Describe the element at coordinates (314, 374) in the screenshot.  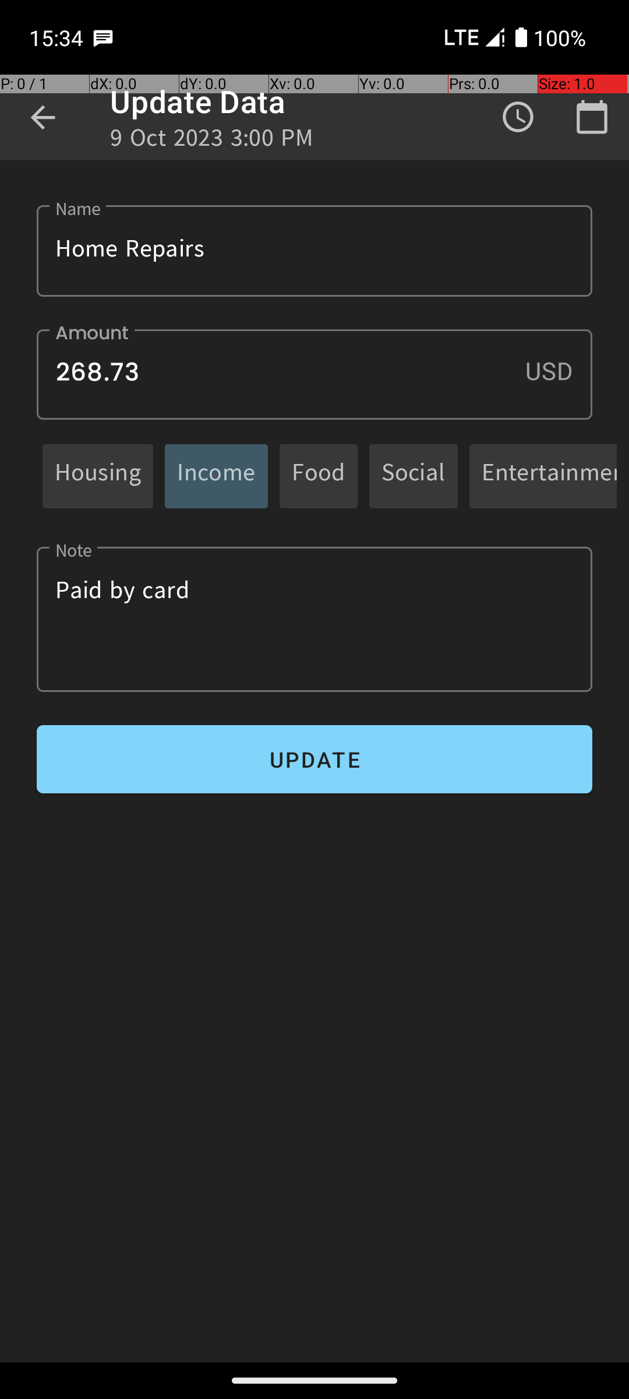
I see `268.73` at that location.